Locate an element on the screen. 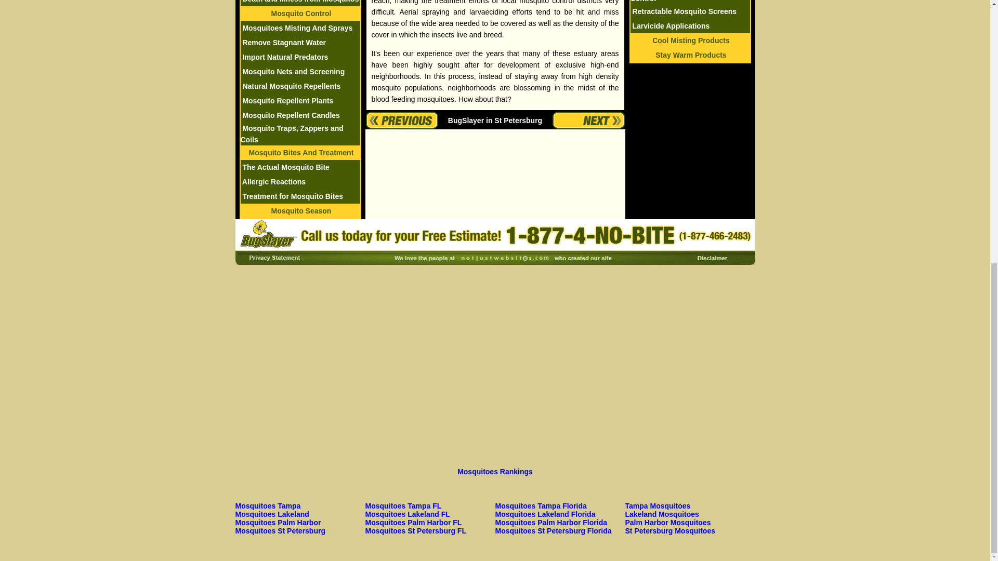   Death and Illness from Mosquitos is located at coordinates (299, 2).